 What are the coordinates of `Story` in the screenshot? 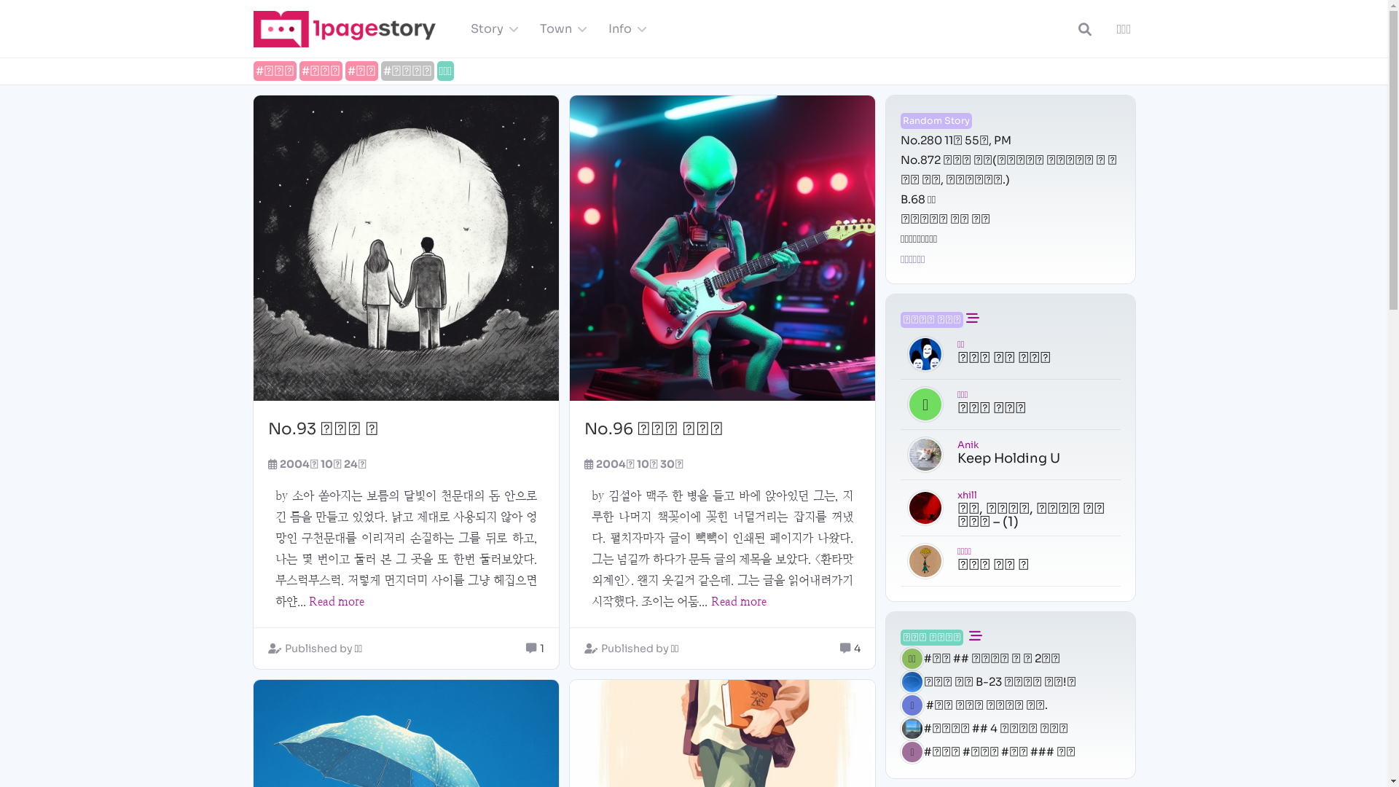 It's located at (491, 29).